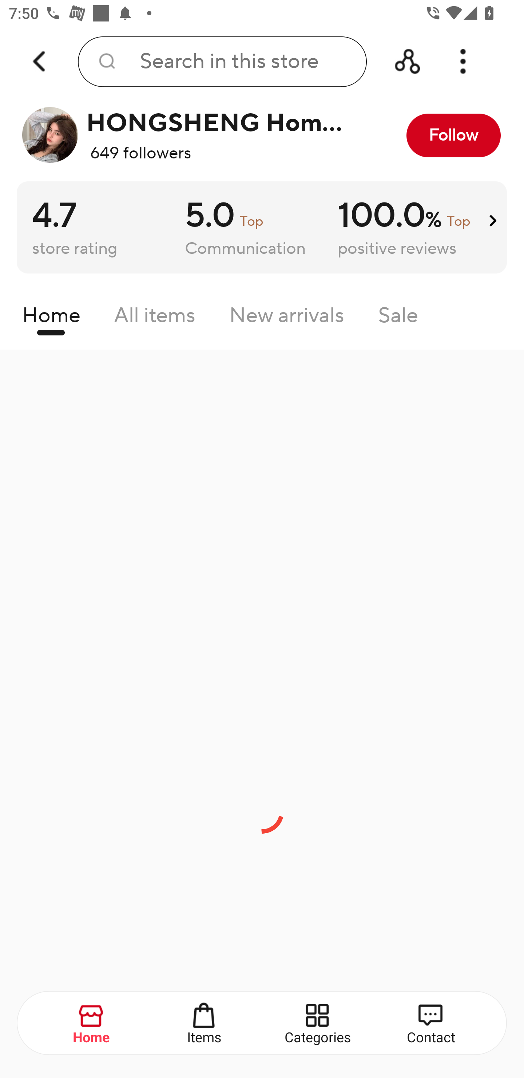 This screenshot has height=1078, width=524. What do you see at coordinates (222, 62) in the screenshot?
I see `Search in this store` at bounding box center [222, 62].